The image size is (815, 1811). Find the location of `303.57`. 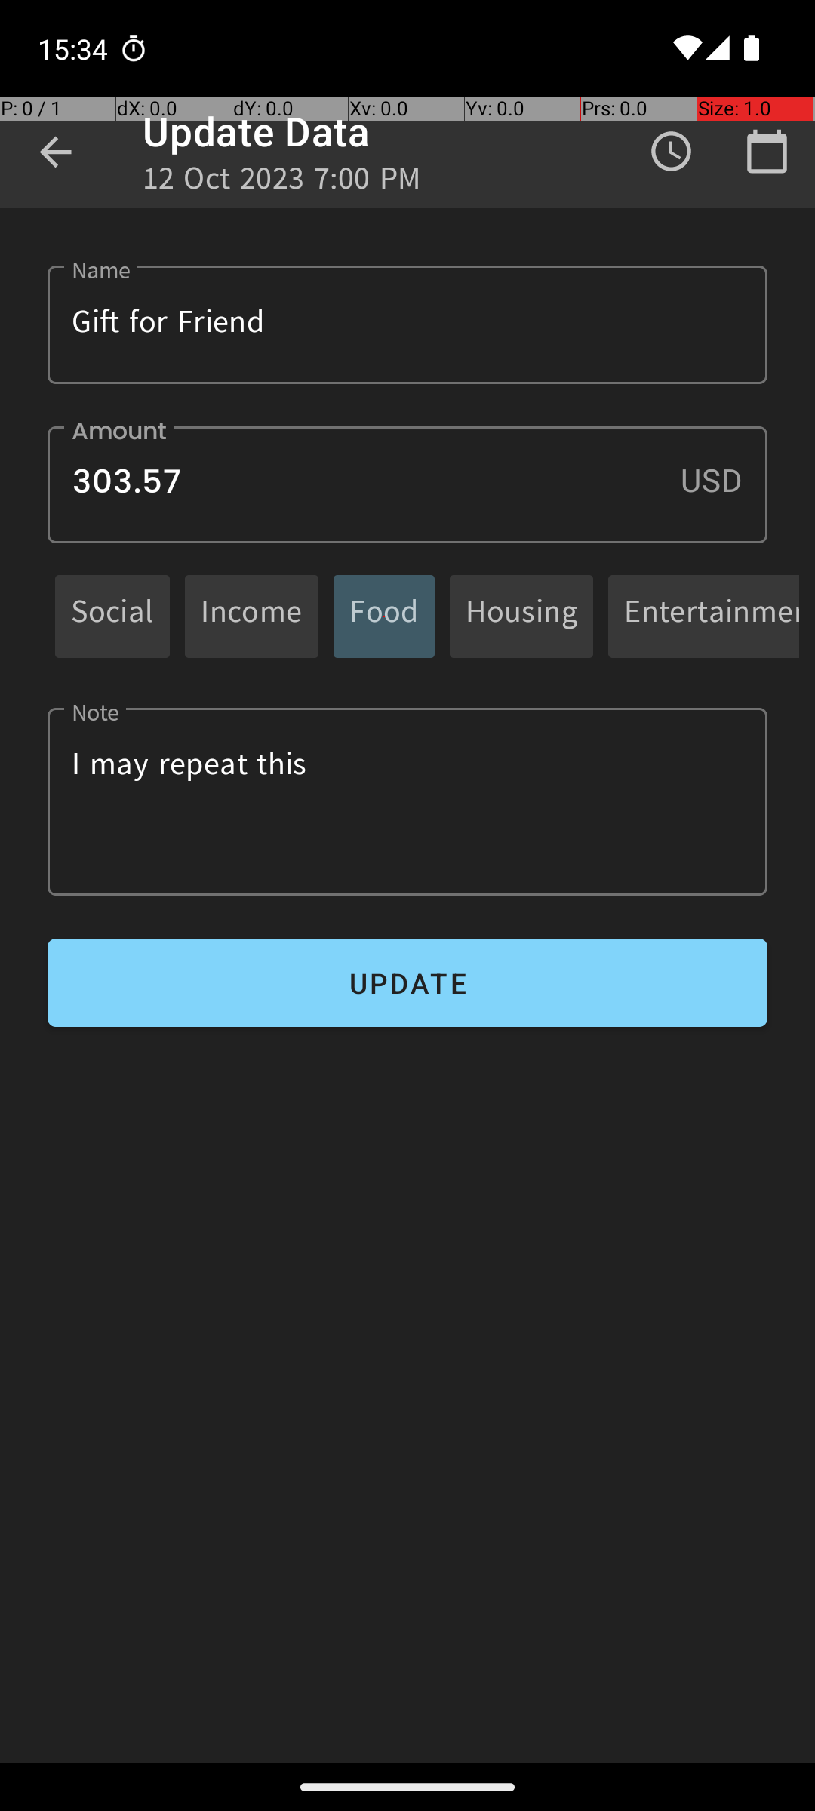

303.57 is located at coordinates (407, 484).